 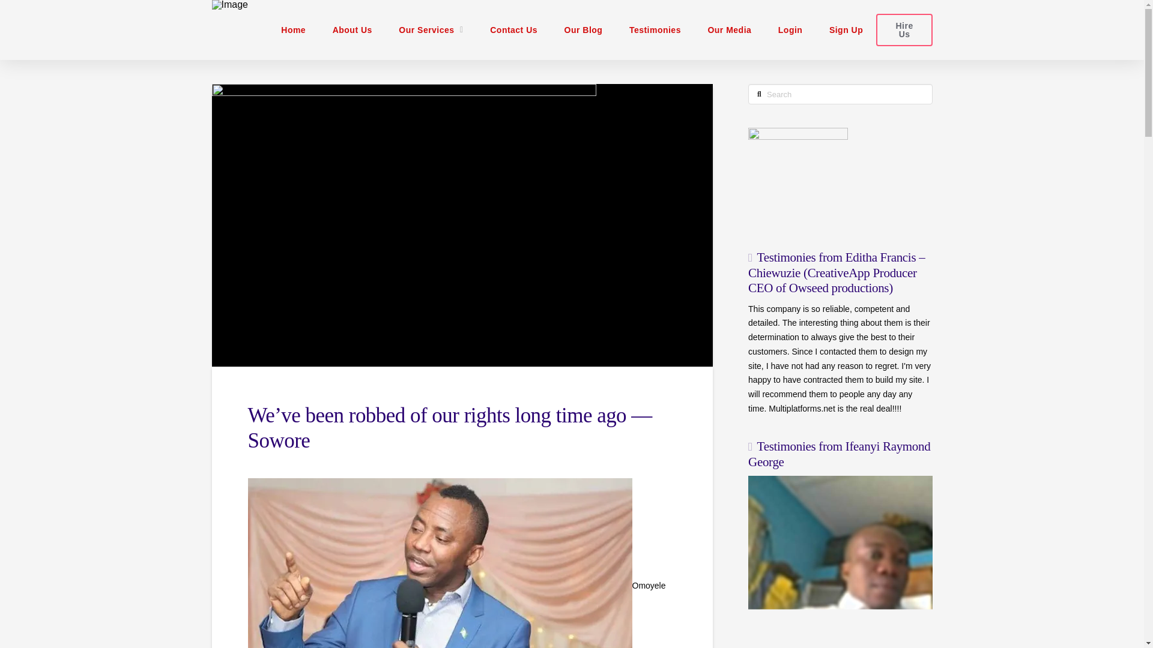 I want to click on Our Media, so click(x=729, y=30).